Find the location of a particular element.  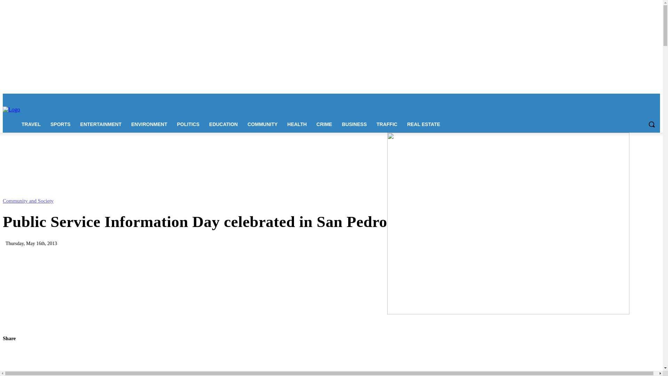

SPORTS is located at coordinates (60, 124).